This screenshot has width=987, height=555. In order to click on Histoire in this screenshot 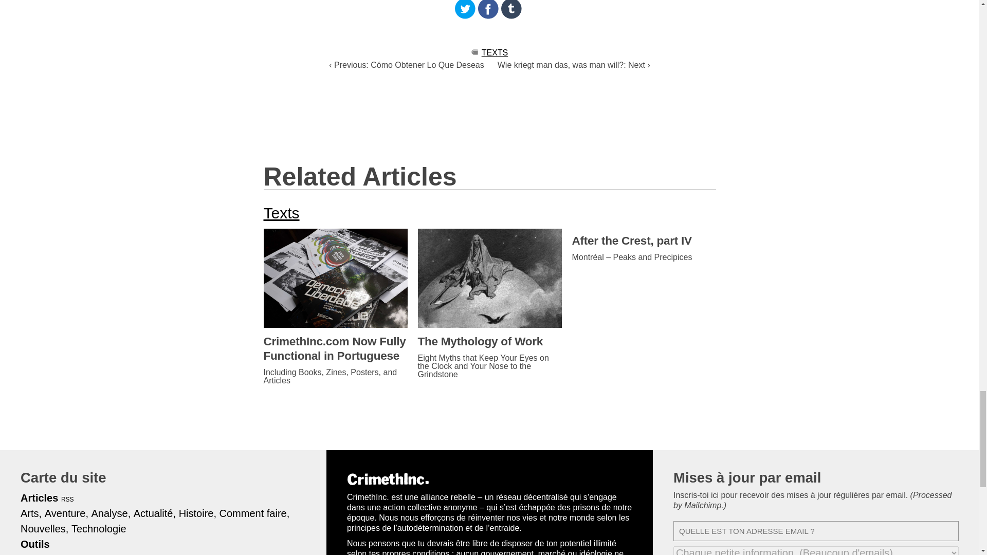, I will do `click(197, 513)`.